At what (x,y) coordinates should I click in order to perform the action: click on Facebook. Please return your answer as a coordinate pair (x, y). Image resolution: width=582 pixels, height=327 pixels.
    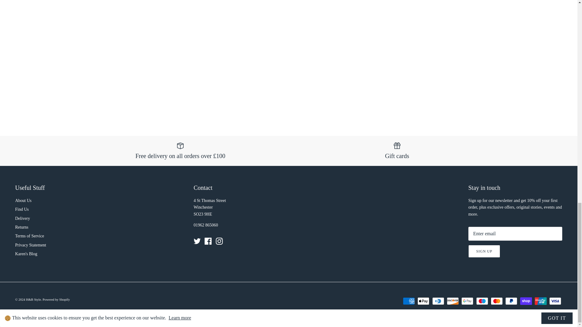
    Looking at the image, I should click on (208, 241).